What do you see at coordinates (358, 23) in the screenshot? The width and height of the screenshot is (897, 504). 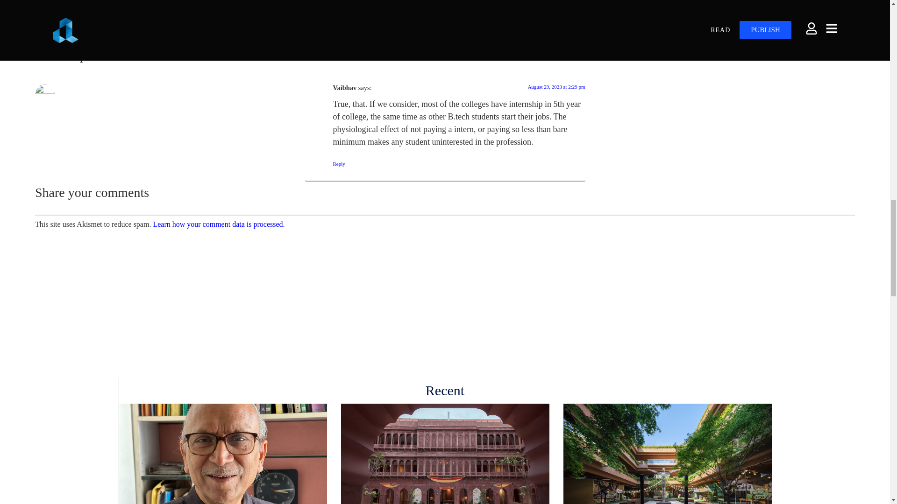 I see `Architects in India` at bounding box center [358, 23].